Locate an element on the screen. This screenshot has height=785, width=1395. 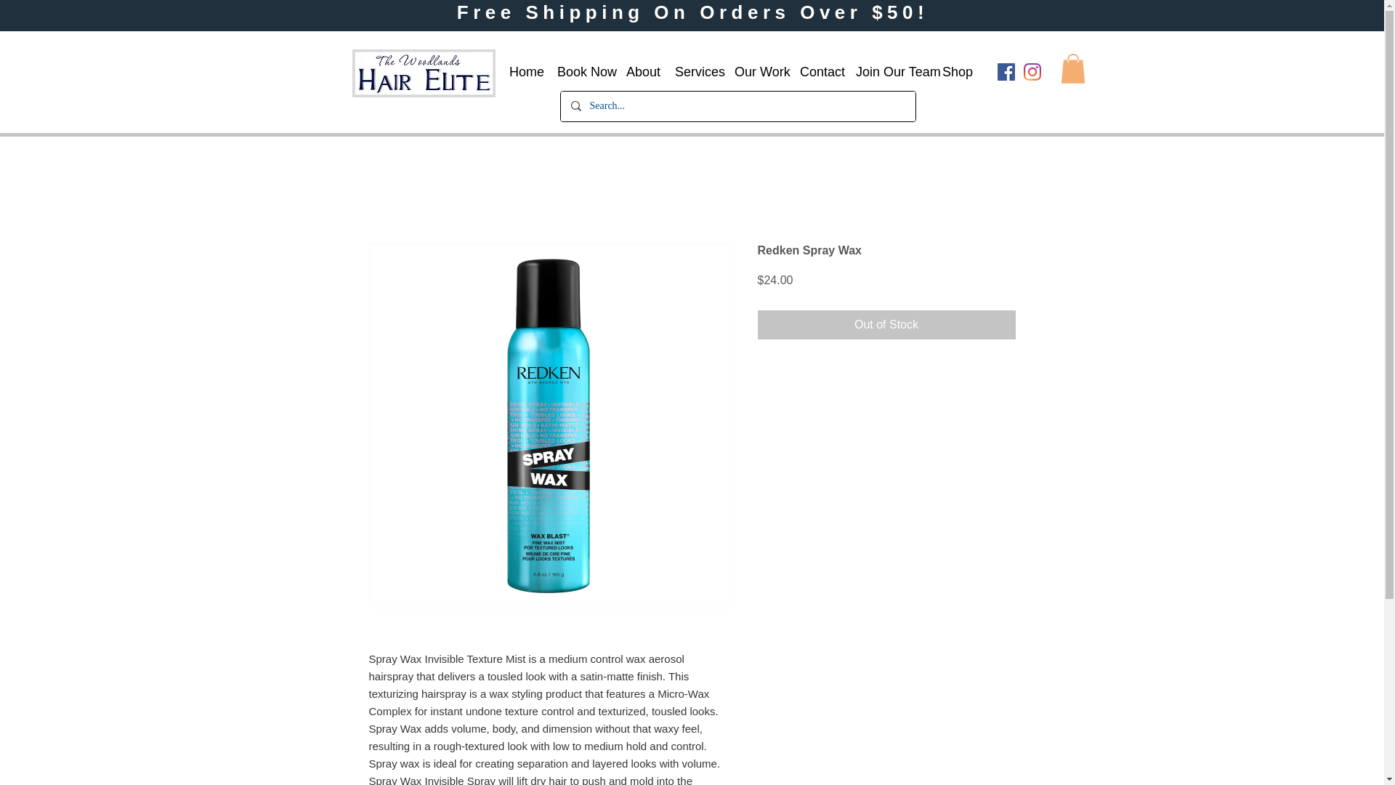
About is located at coordinates (639, 72).